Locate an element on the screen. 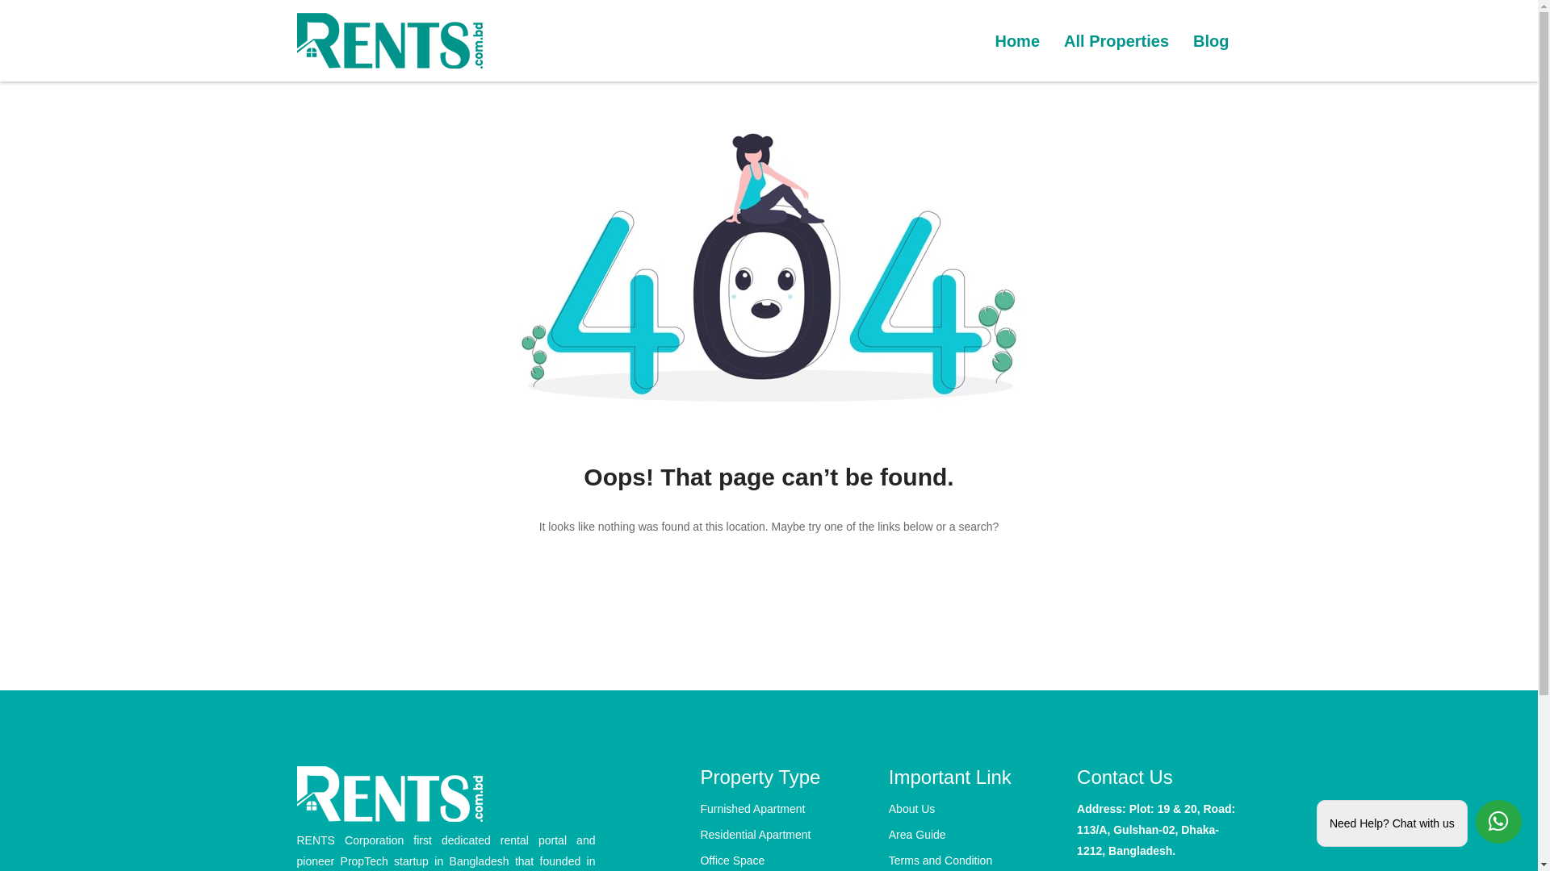 The image size is (1550, 871). Furnished Apartment is located at coordinates (781, 809).